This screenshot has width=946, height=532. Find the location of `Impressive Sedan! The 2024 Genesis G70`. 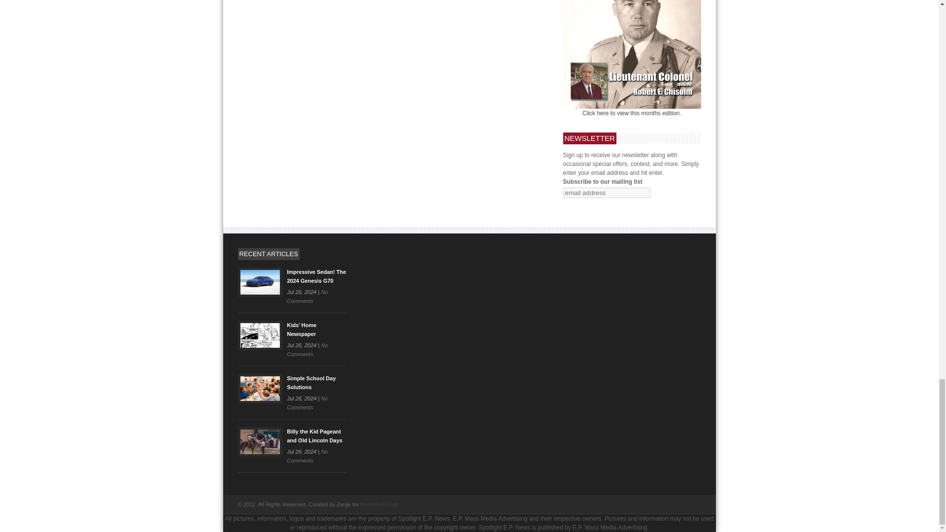

Impressive Sedan! The 2024 Genesis G70 is located at coordinates (259, 282).